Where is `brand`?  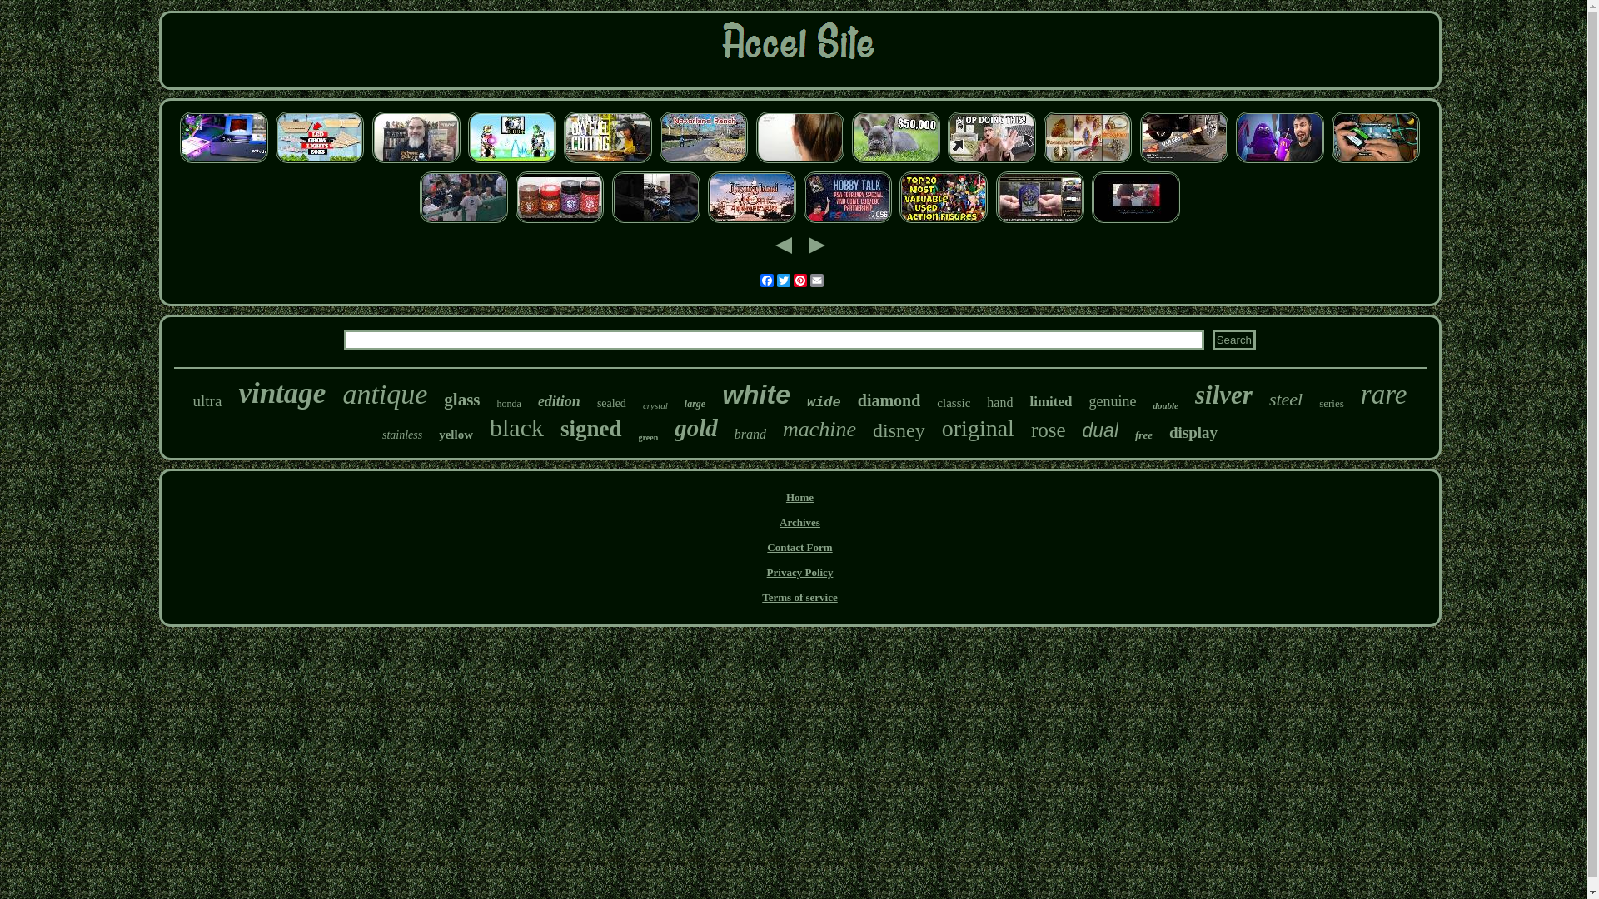
brand is located at coordinates (750, 435).